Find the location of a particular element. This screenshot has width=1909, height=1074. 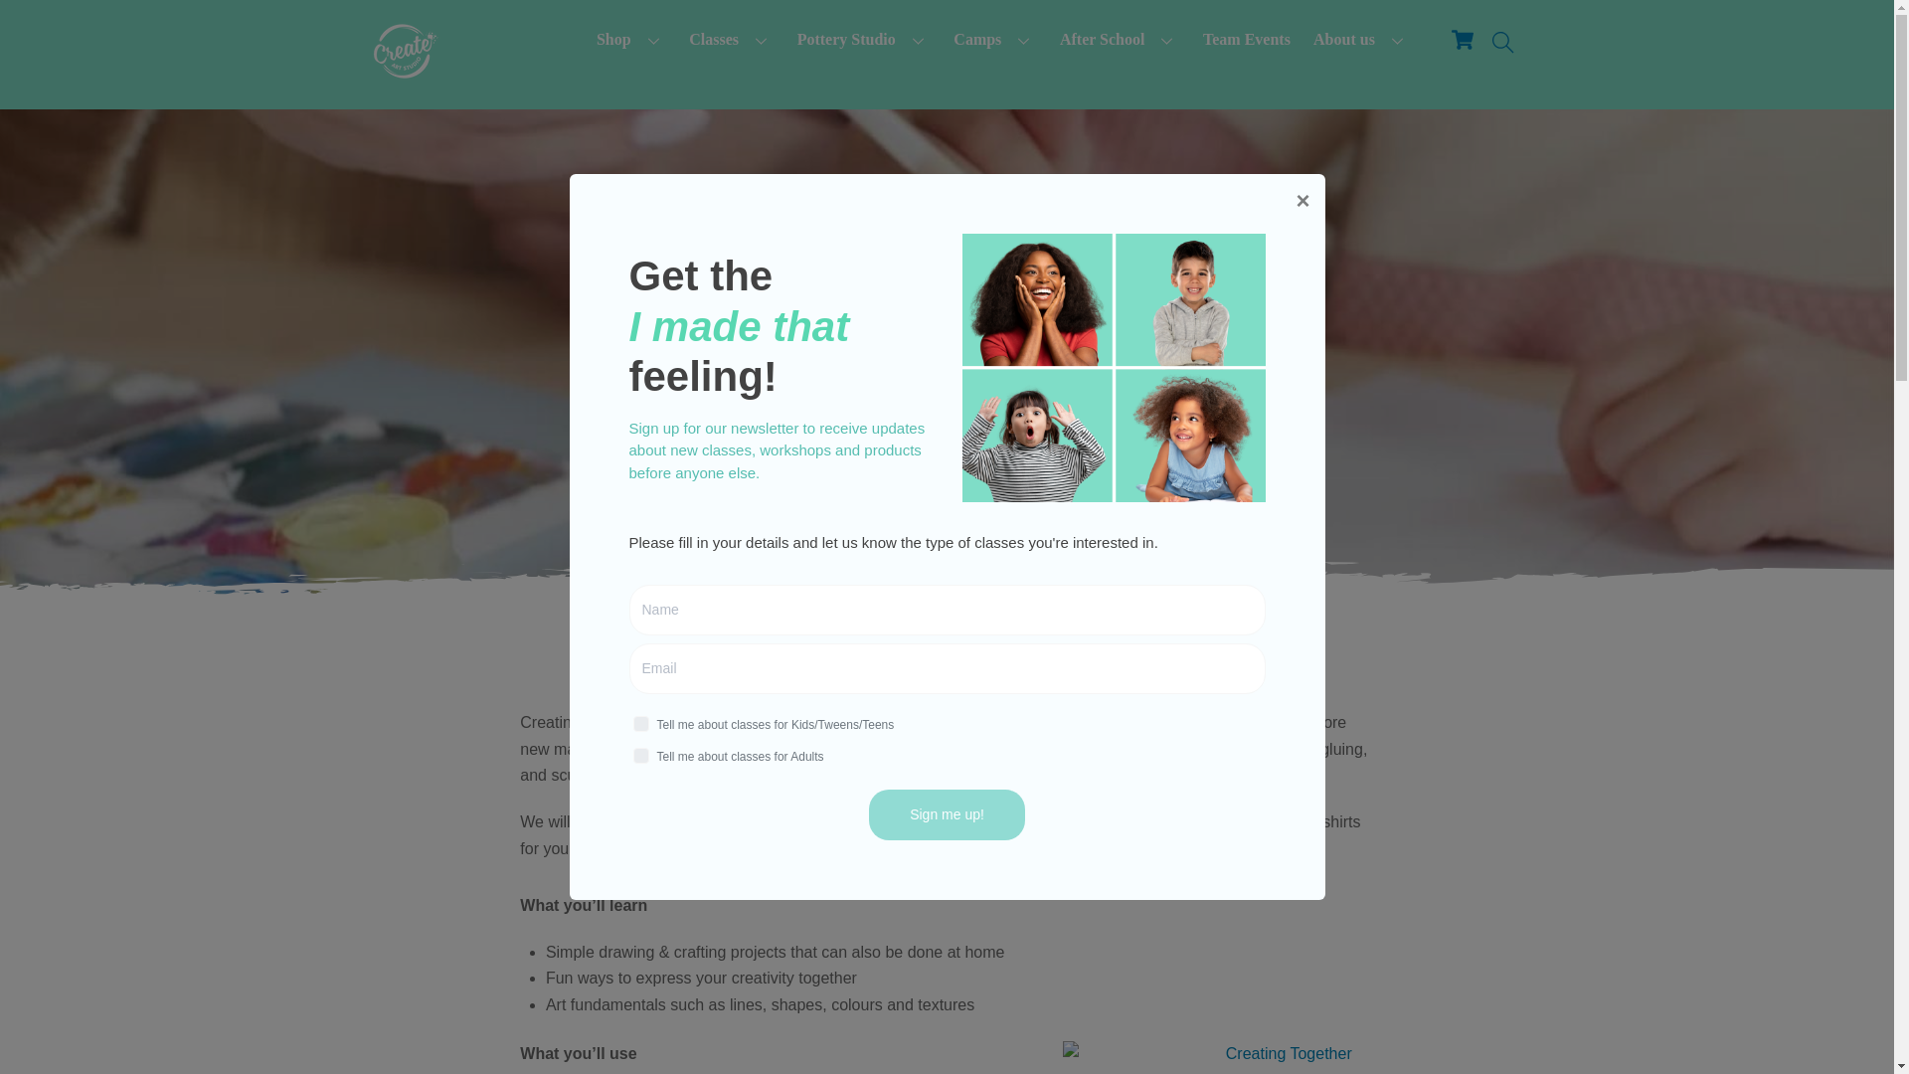

After School is located at coordinates (1120, 40).